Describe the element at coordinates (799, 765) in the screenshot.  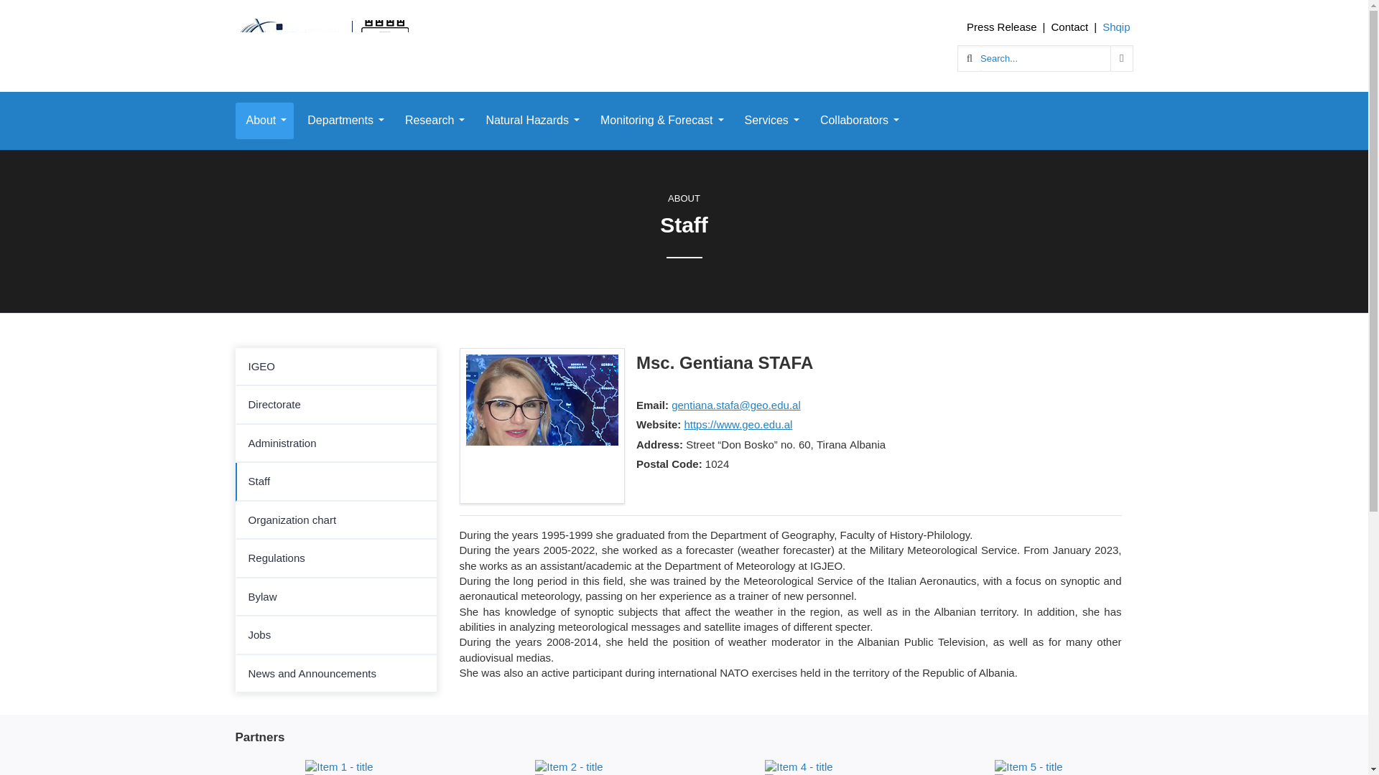
I see `Item 4 - title` at that location.